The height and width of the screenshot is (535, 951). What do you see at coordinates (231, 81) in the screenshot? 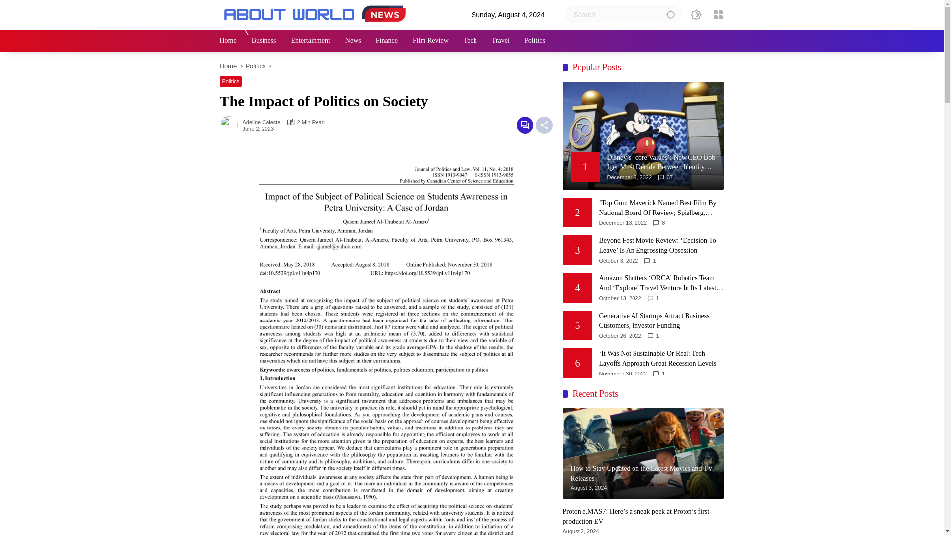
I see `View all posts in Politics` at bounding box center [231, 81].